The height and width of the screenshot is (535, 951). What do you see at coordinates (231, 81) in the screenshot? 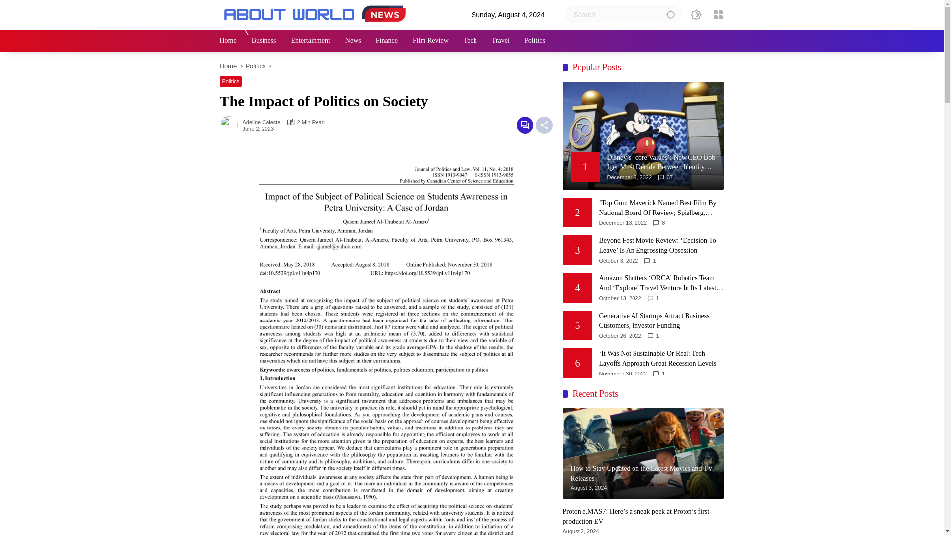
I see `View all posts in Politics` at bounding box center [231, 81].